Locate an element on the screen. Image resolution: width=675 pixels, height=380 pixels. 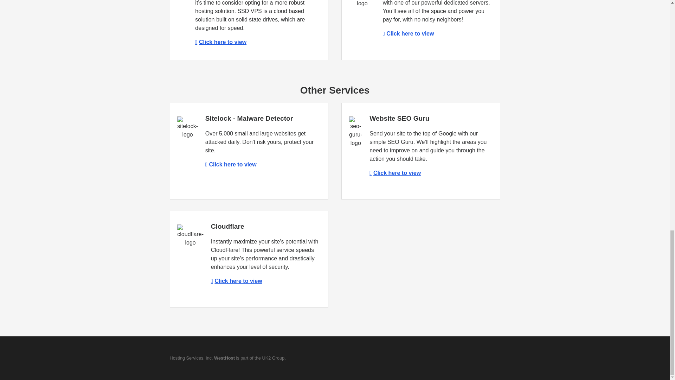
Click here to view is located at coordinates (236, 281).